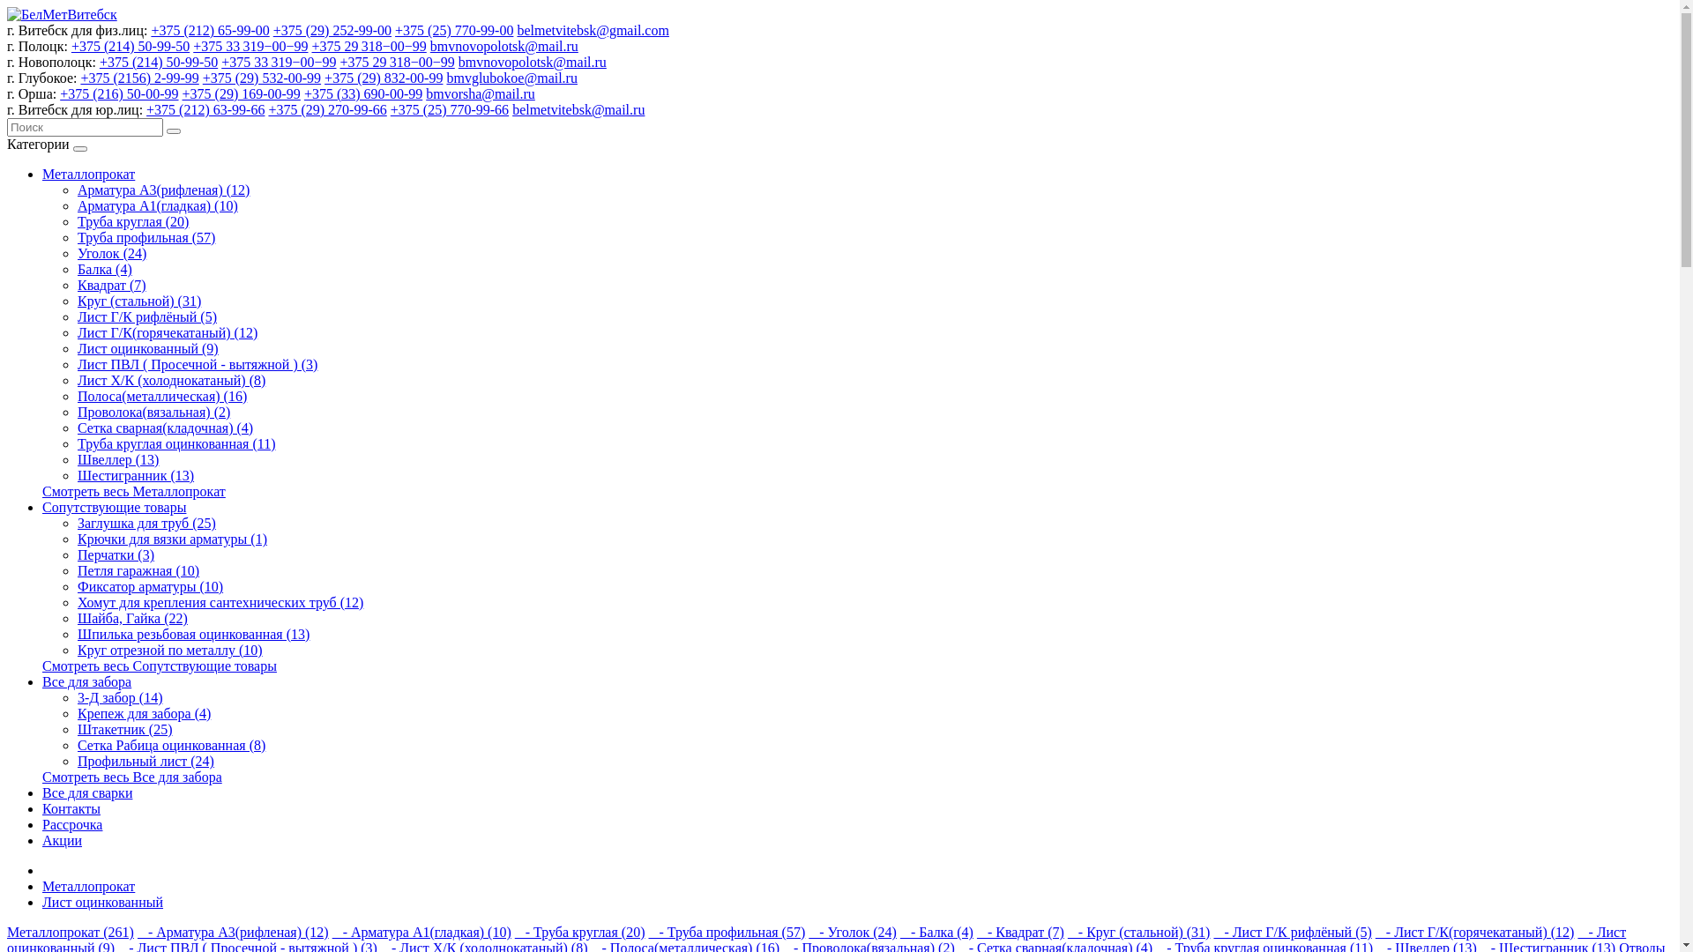  I want to click on belmetvitebsk@mail.ru, so click(578, 109).